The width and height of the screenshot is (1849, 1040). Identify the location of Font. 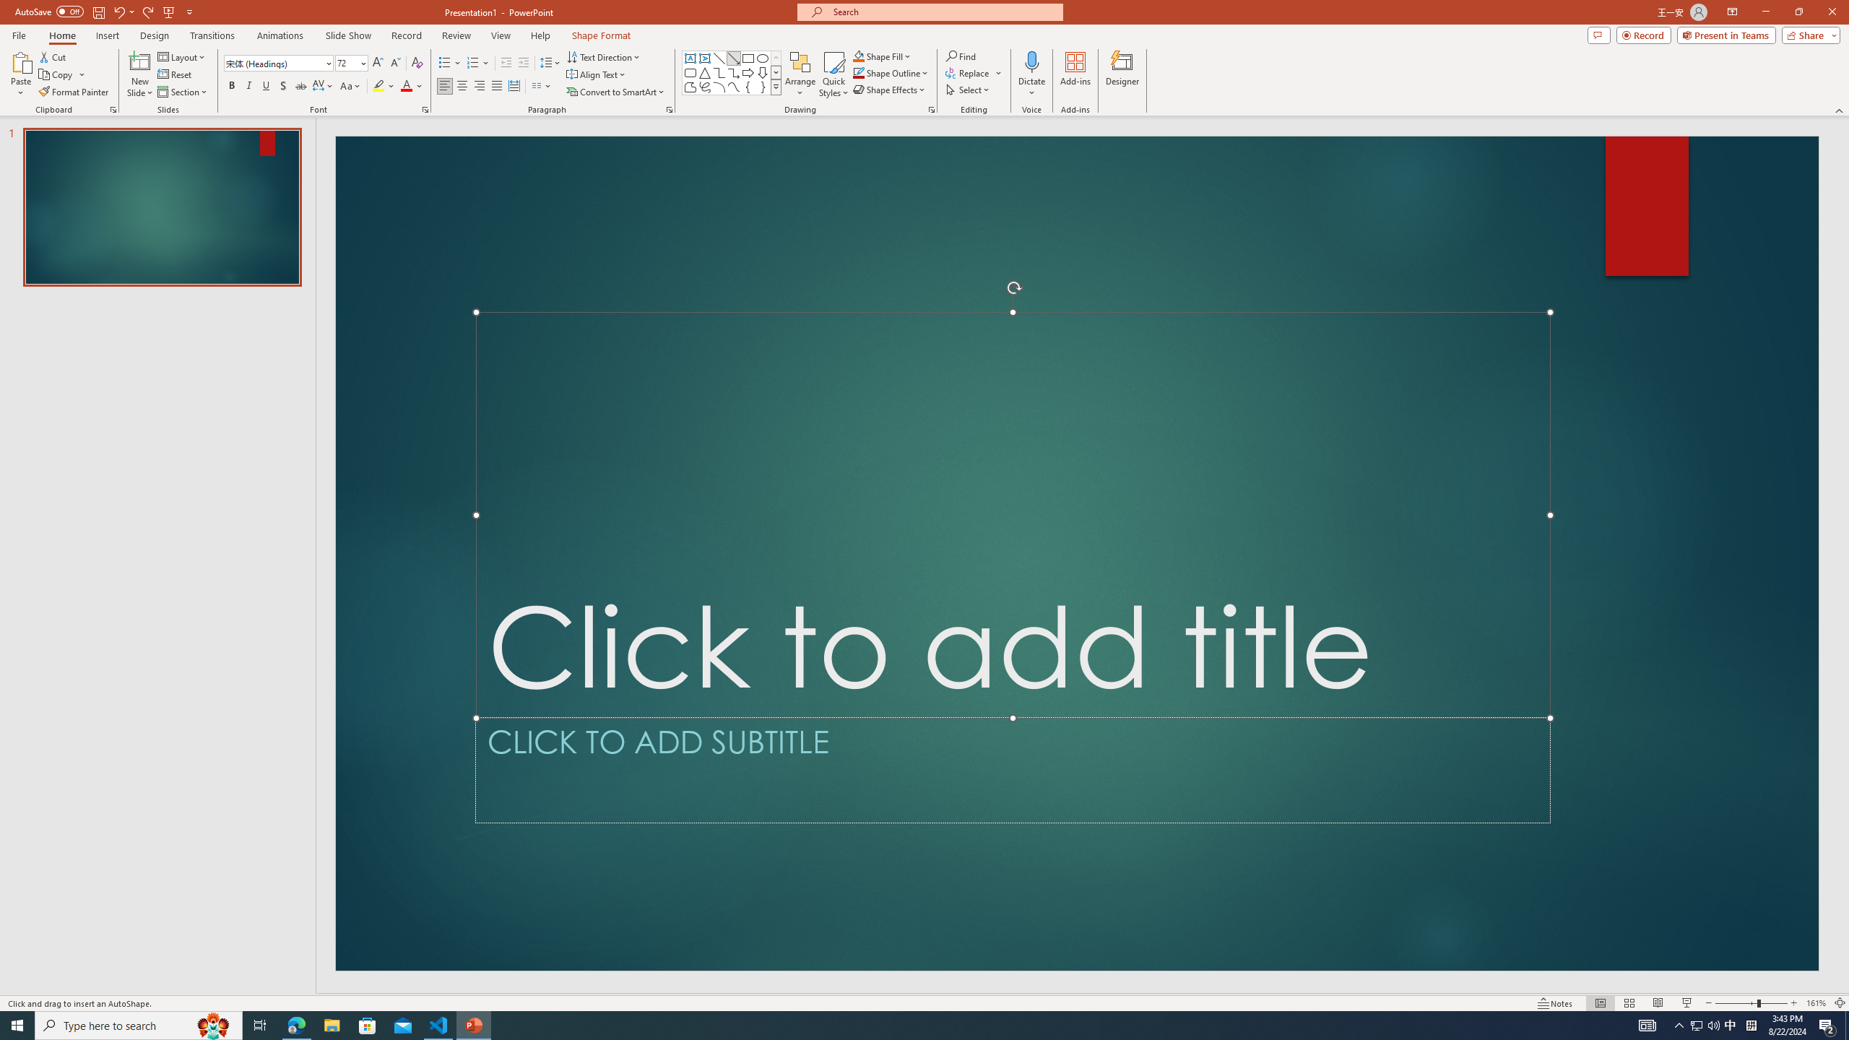
(277, 64).